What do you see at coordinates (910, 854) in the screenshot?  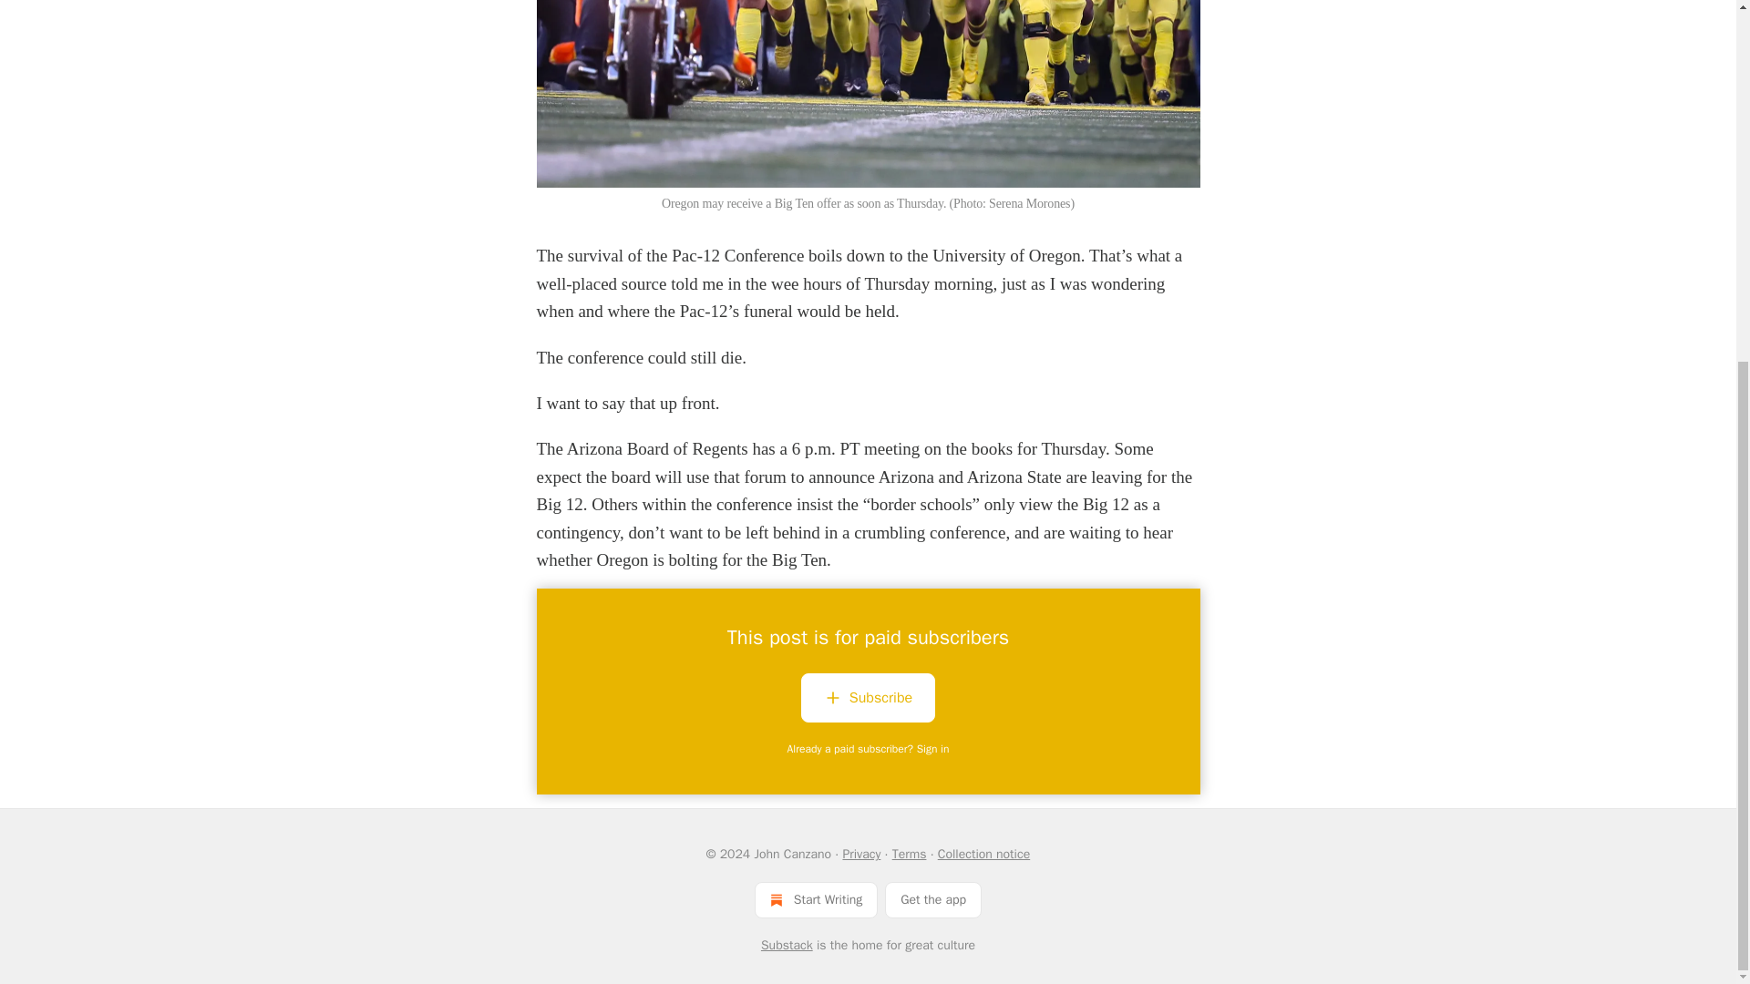 I see `Terms` at bounding box center [910, 854].